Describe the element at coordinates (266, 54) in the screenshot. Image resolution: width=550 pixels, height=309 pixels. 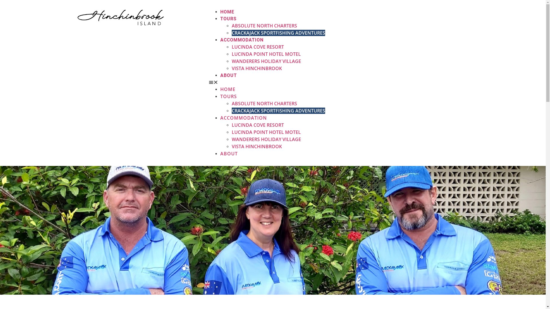
I see `LUCINDA POINT HOTEL MOTEL` at that location.